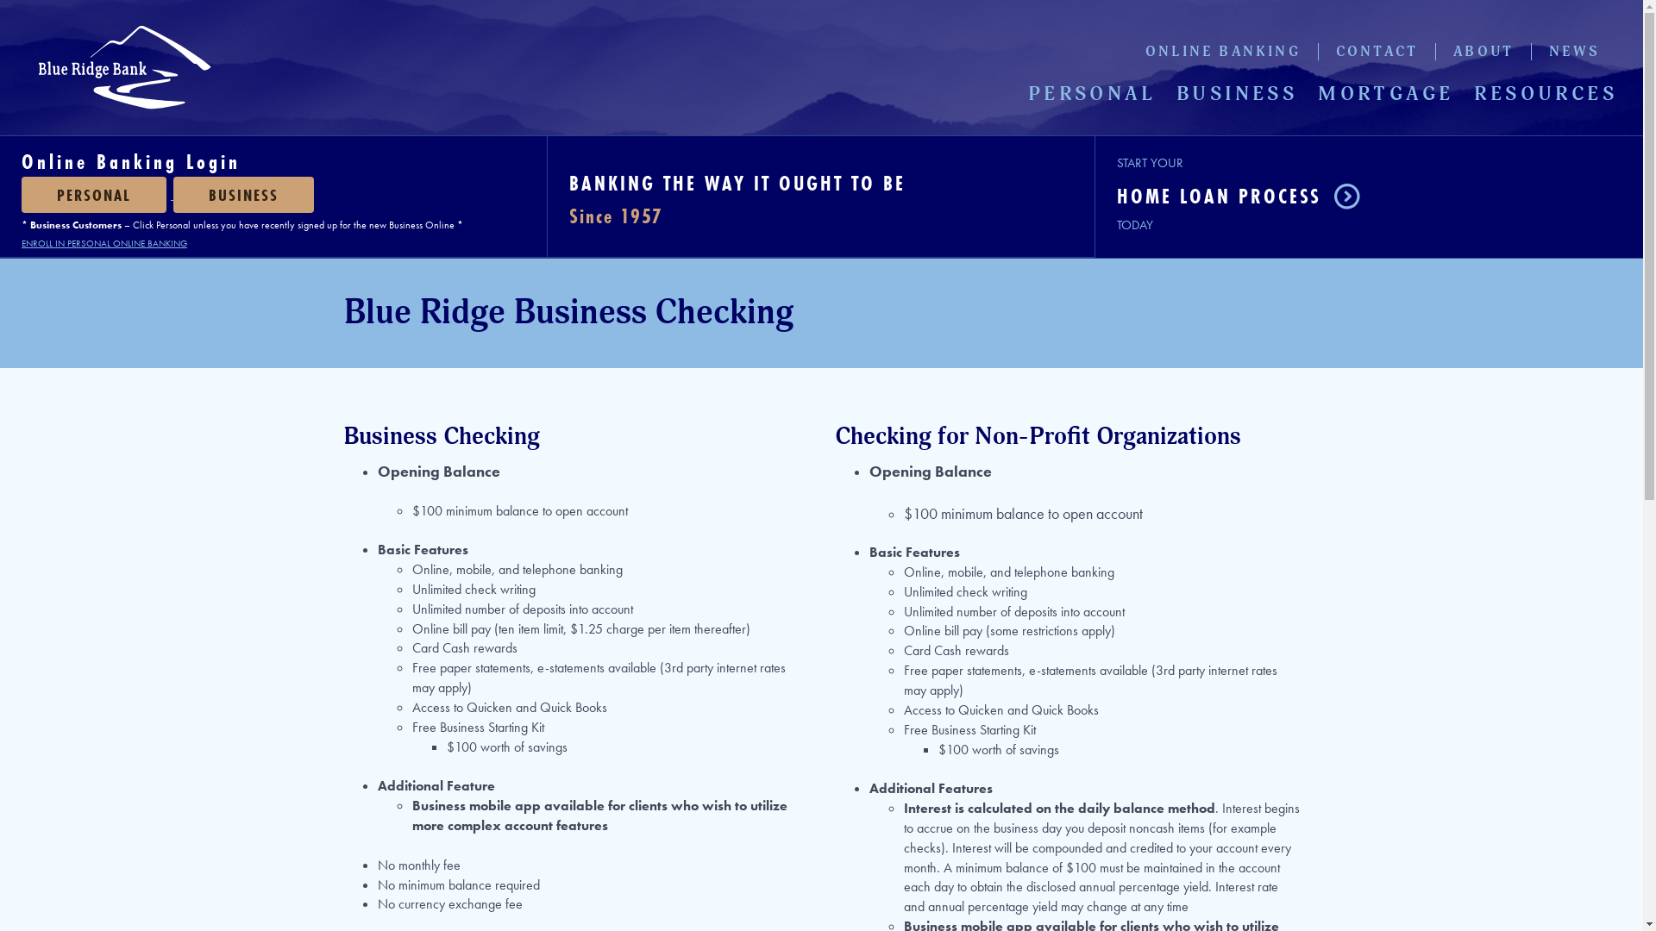 This screenshot has width=1656, height=931. Describe the element at coordinates (1483, 52) in the screenshot. I see `ABOUT` at that location.